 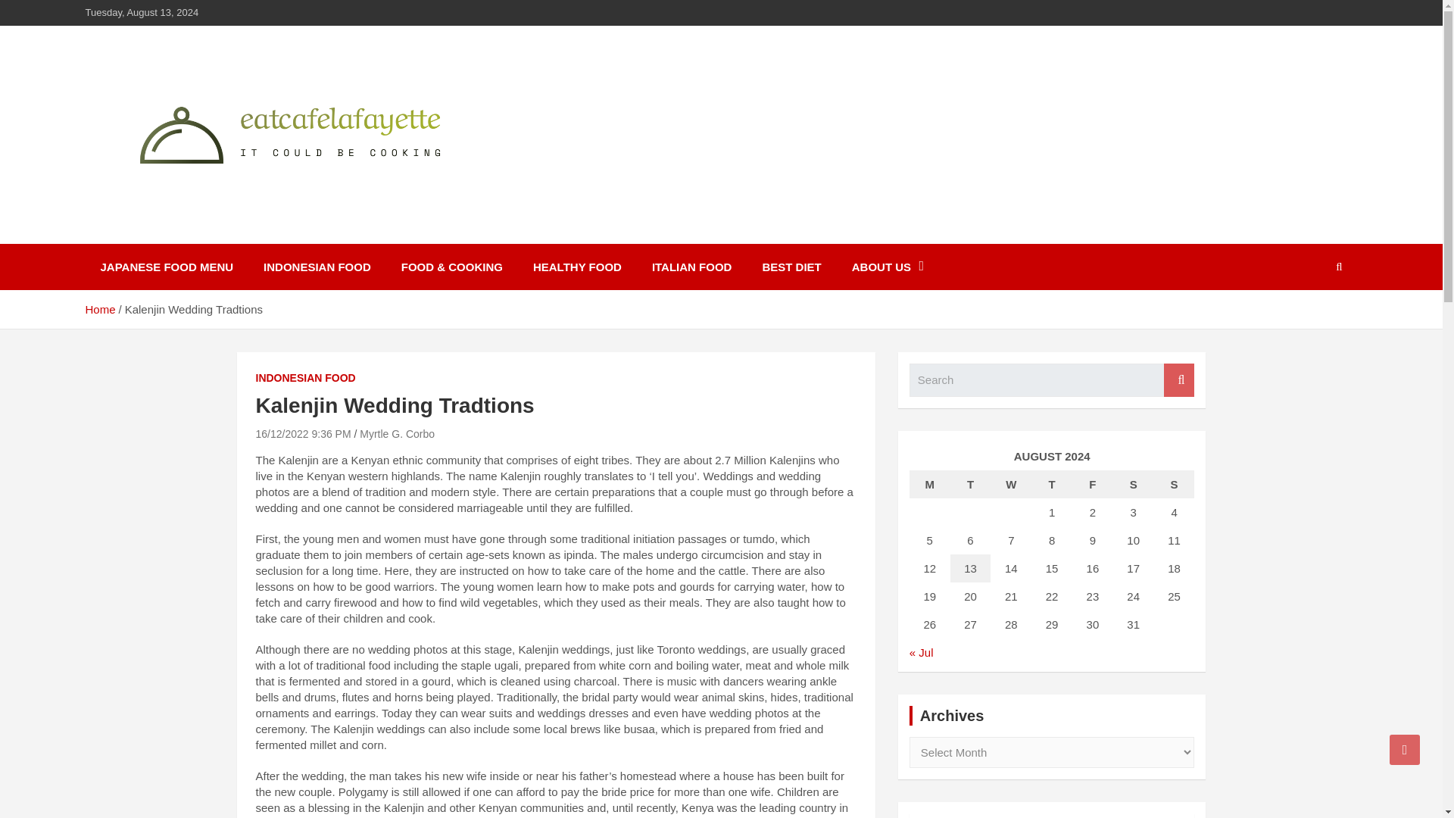 What do you see at coordinates (930, 484) in the screenshot?
I see `Monday` at bounding box center [930, 484].